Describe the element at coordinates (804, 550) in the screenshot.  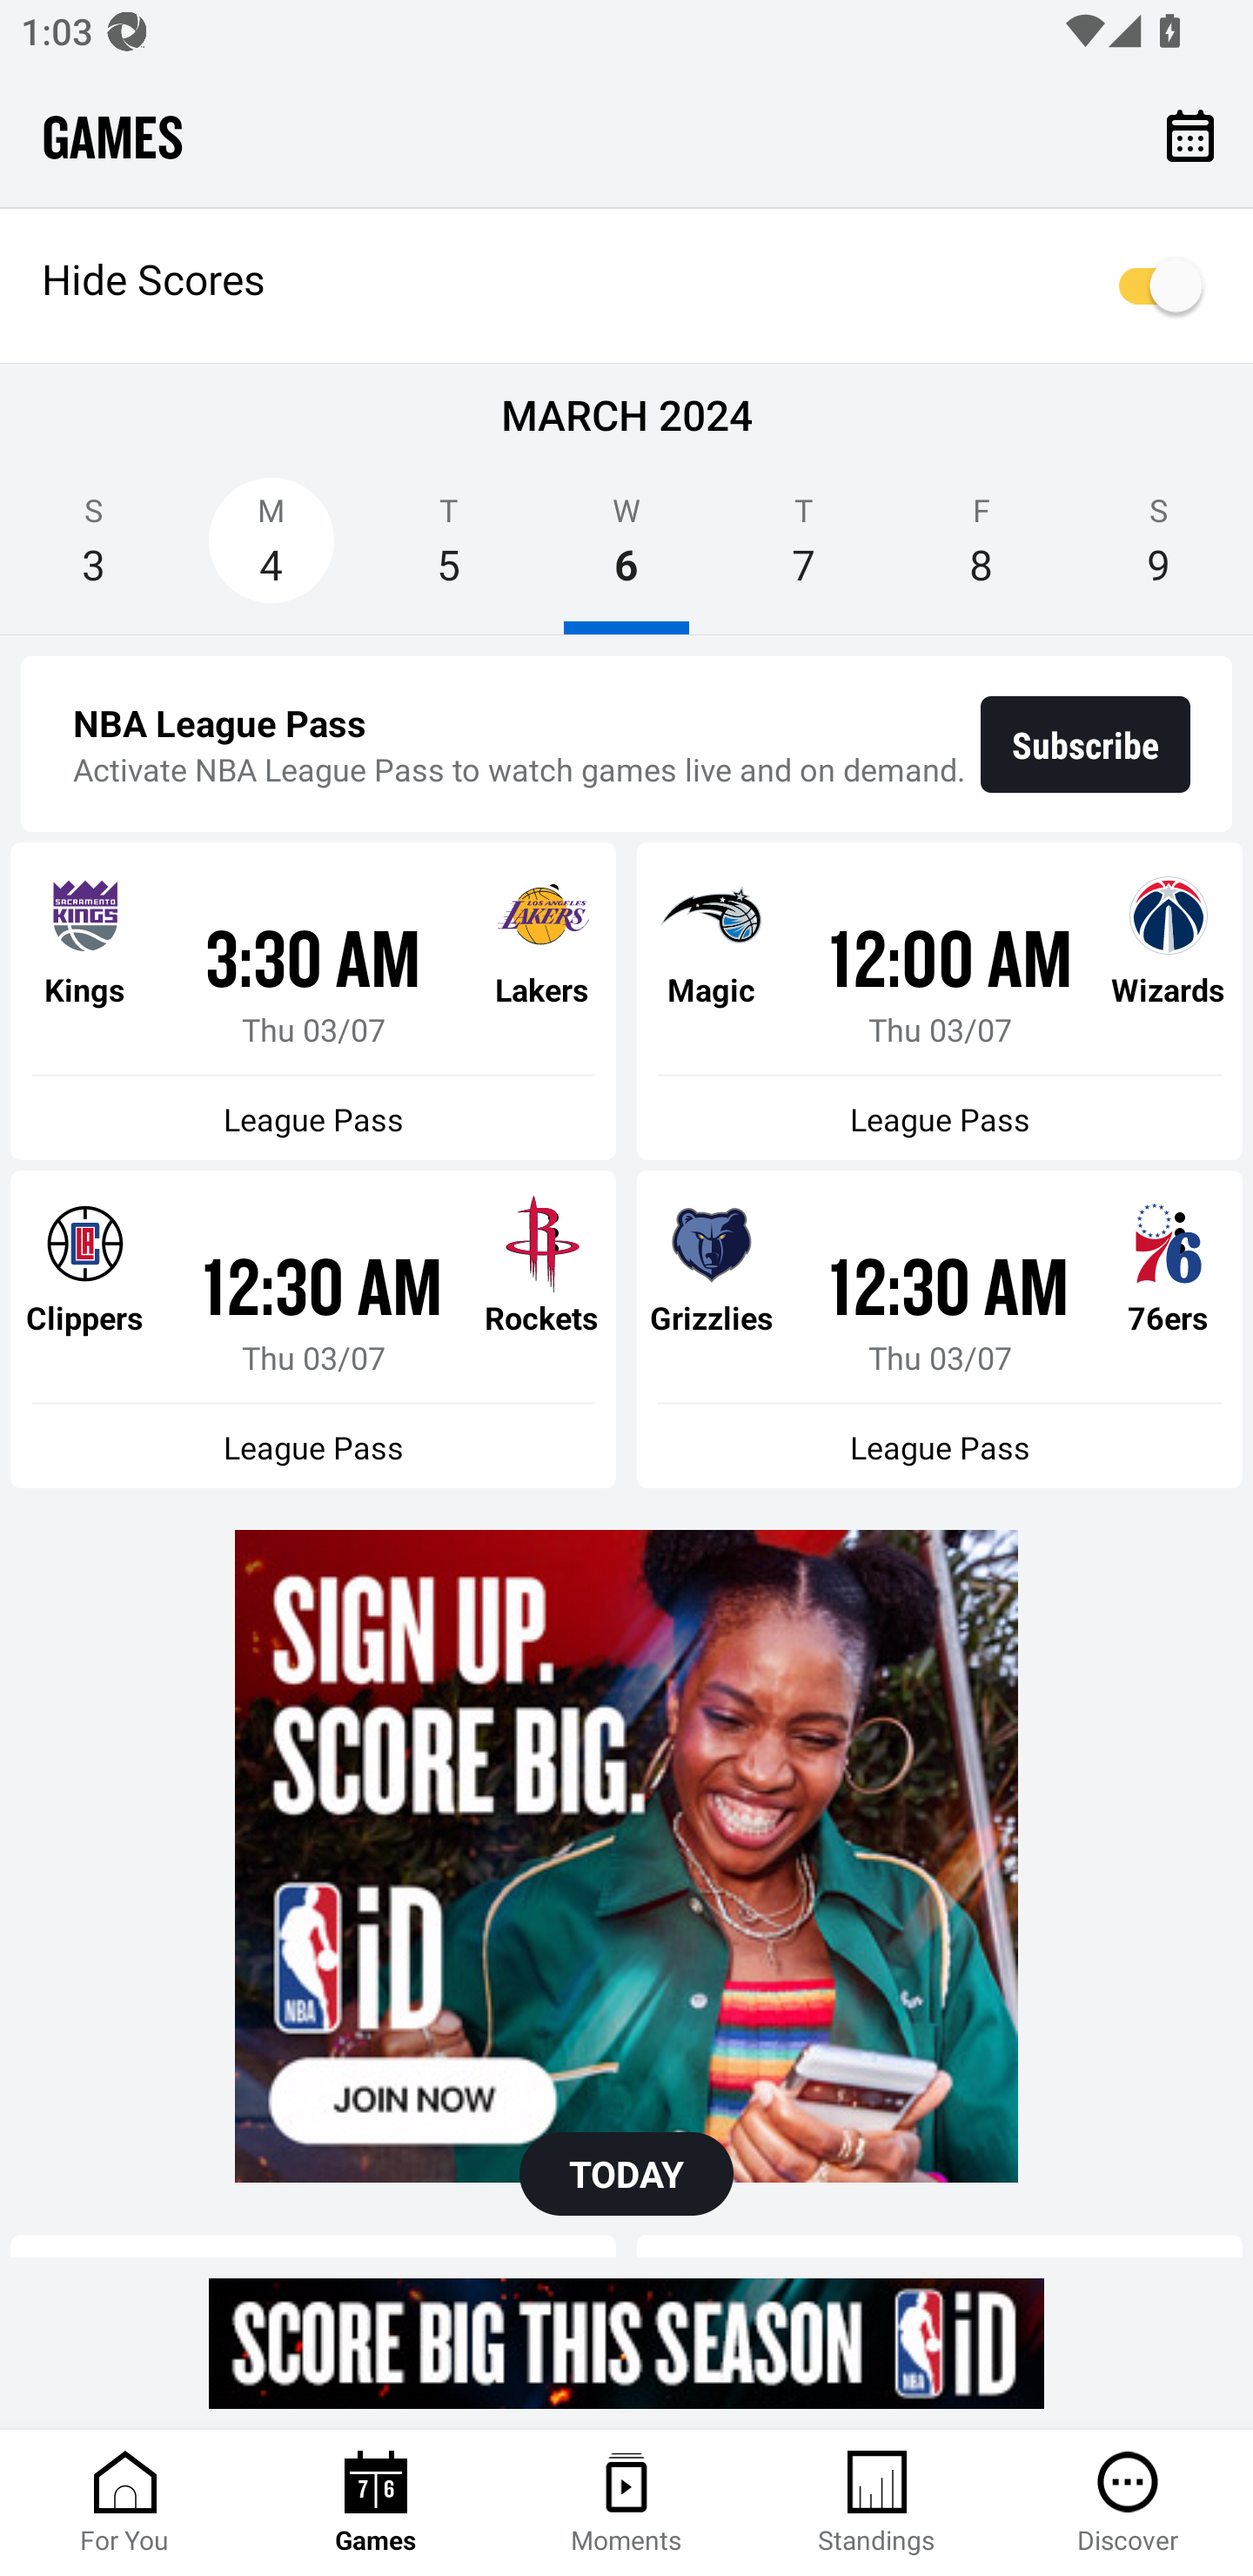
I see `T 7` at that location.